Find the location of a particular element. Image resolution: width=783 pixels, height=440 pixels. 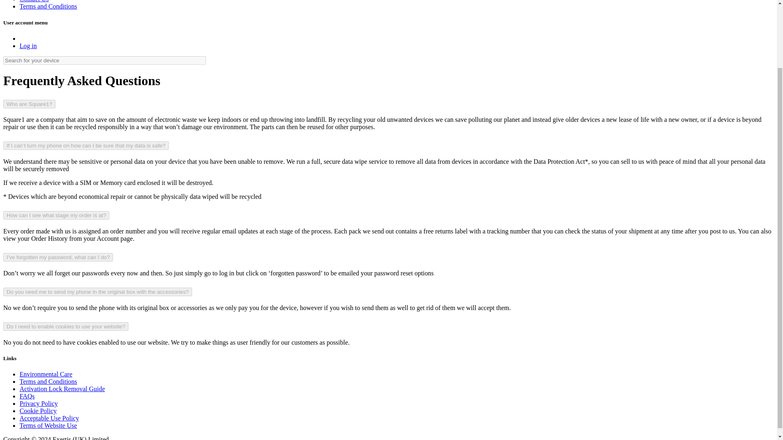

Activation Lock Removal Guide is located at coordinates (62, 389).